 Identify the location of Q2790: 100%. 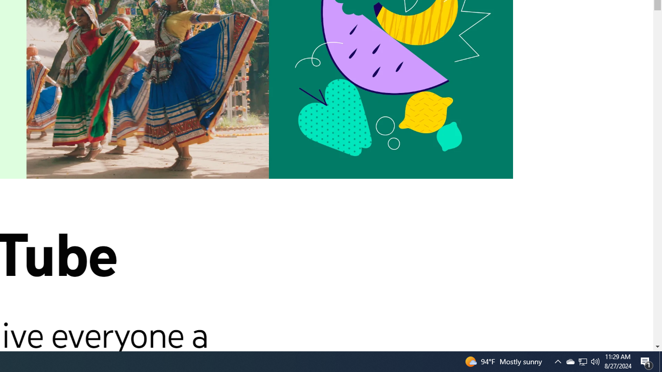
(582, 362).